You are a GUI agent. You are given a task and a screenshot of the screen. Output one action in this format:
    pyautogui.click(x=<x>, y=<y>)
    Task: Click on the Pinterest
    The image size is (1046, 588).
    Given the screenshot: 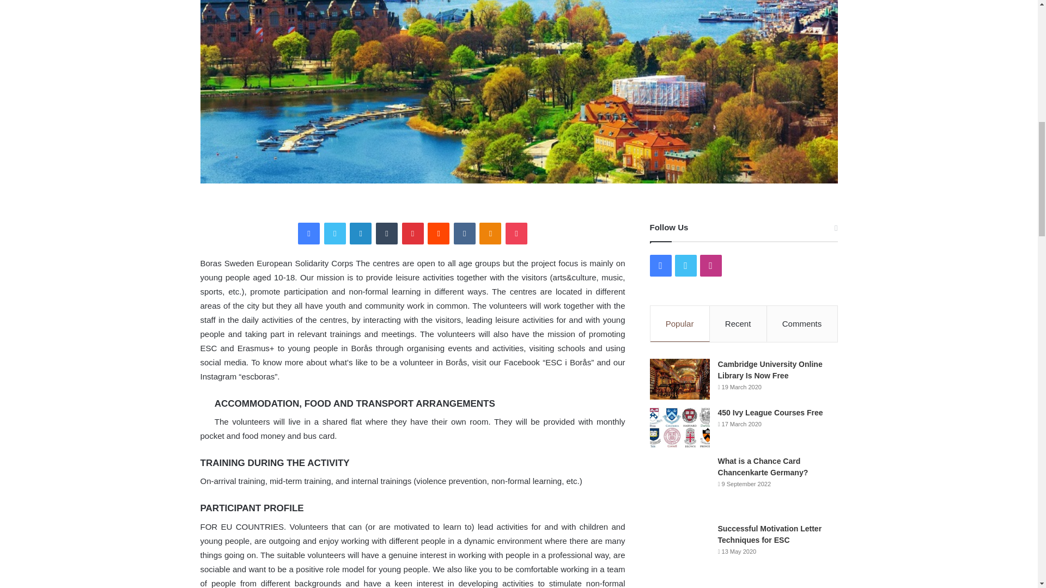 What is the action you would take?
    pyautogui.click(x=412, y=234)
    